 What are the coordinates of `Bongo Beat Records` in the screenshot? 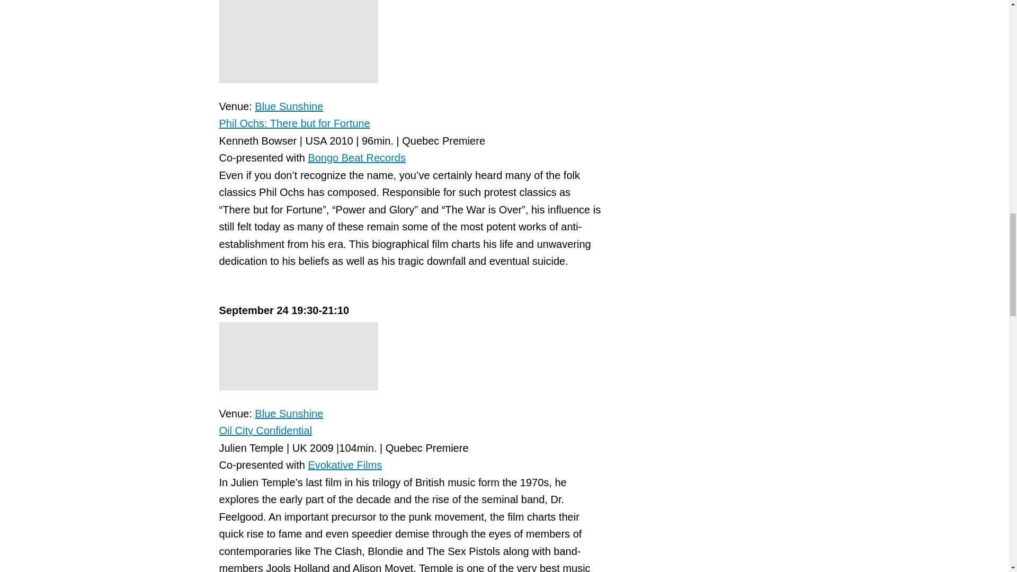 It's located at (357, 158).